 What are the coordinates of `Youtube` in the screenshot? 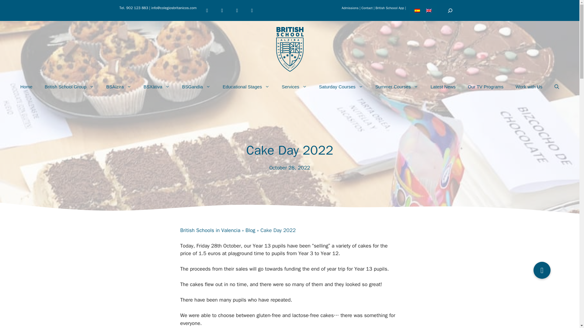 It's located at (222, 10).